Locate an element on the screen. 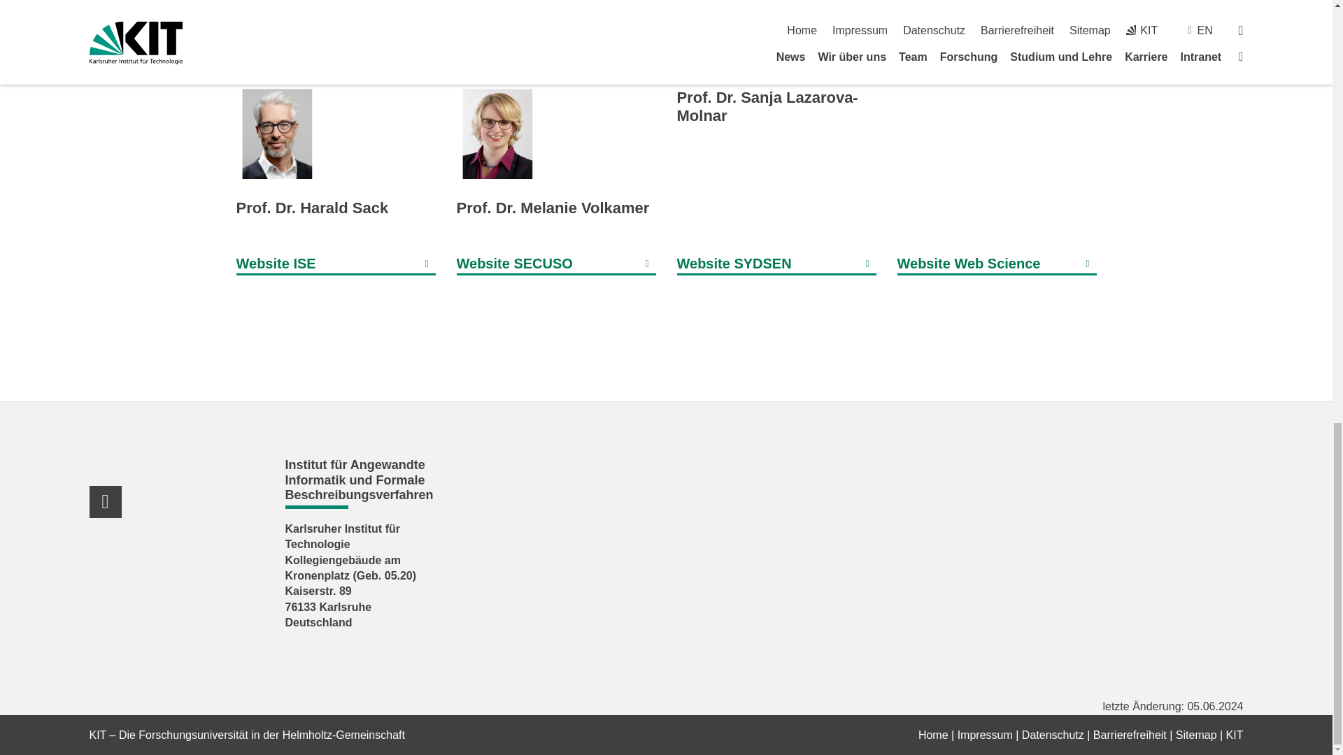  RSS-Feed is located at coordinates (106, 502).